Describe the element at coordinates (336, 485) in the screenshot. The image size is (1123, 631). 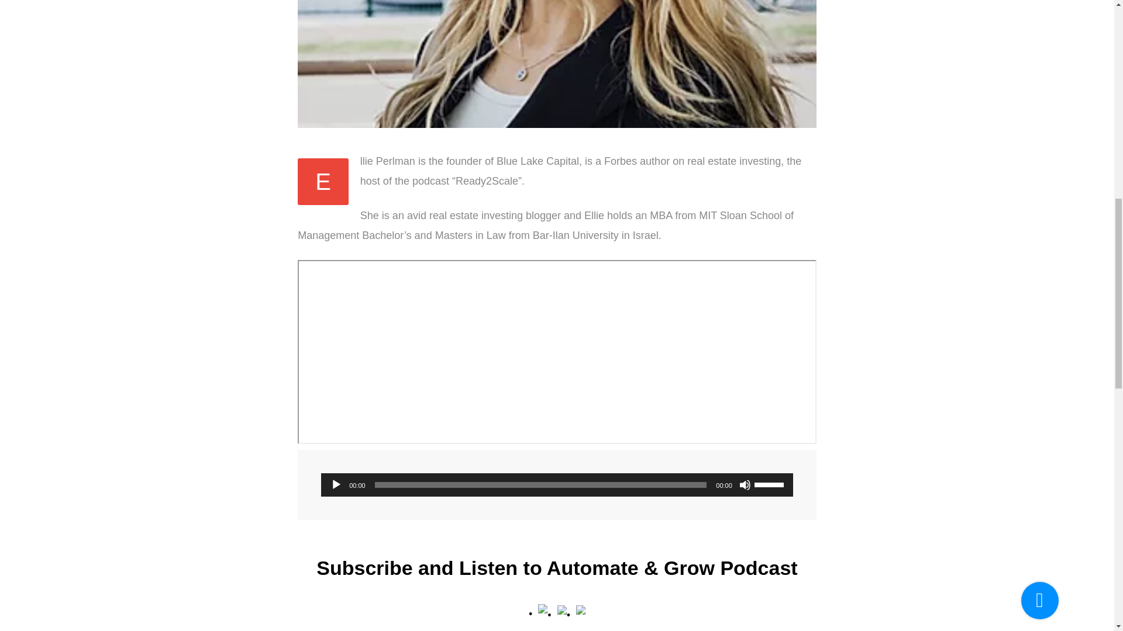
I see `Play` at that location.